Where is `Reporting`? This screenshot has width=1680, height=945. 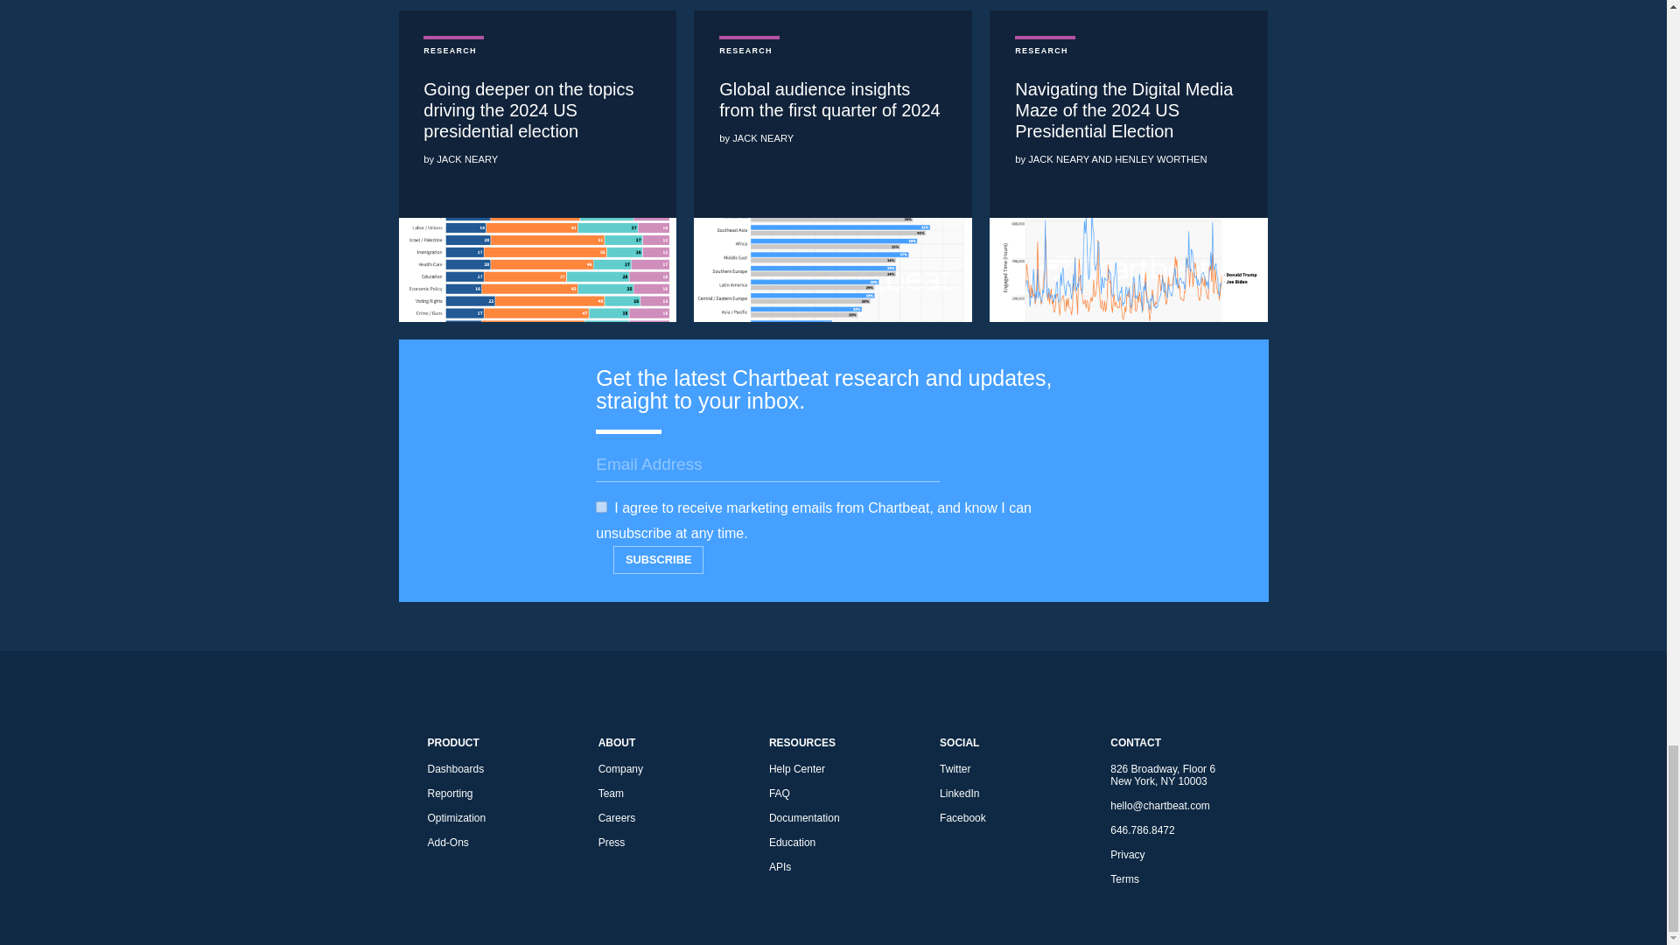 Reporting is located at coordinates (491, 794).